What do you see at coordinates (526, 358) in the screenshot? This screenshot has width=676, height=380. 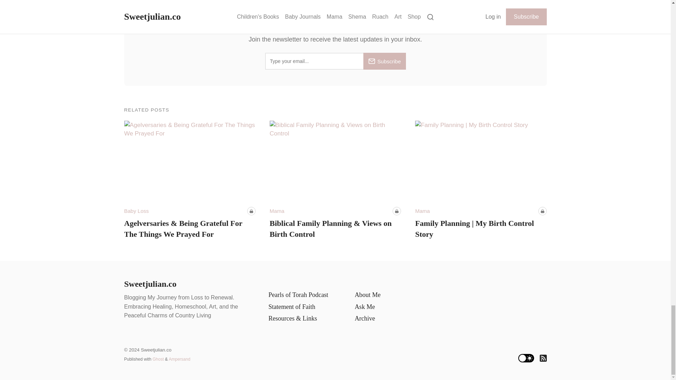 I see `Color Scheme` at bounding box center [526, 358].